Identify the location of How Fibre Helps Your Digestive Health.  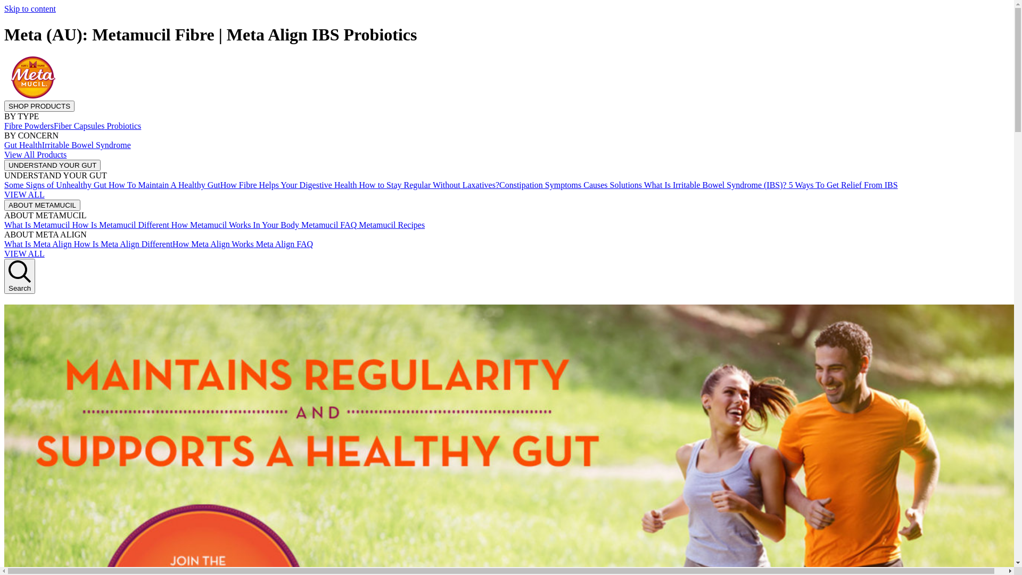
(289, 185).